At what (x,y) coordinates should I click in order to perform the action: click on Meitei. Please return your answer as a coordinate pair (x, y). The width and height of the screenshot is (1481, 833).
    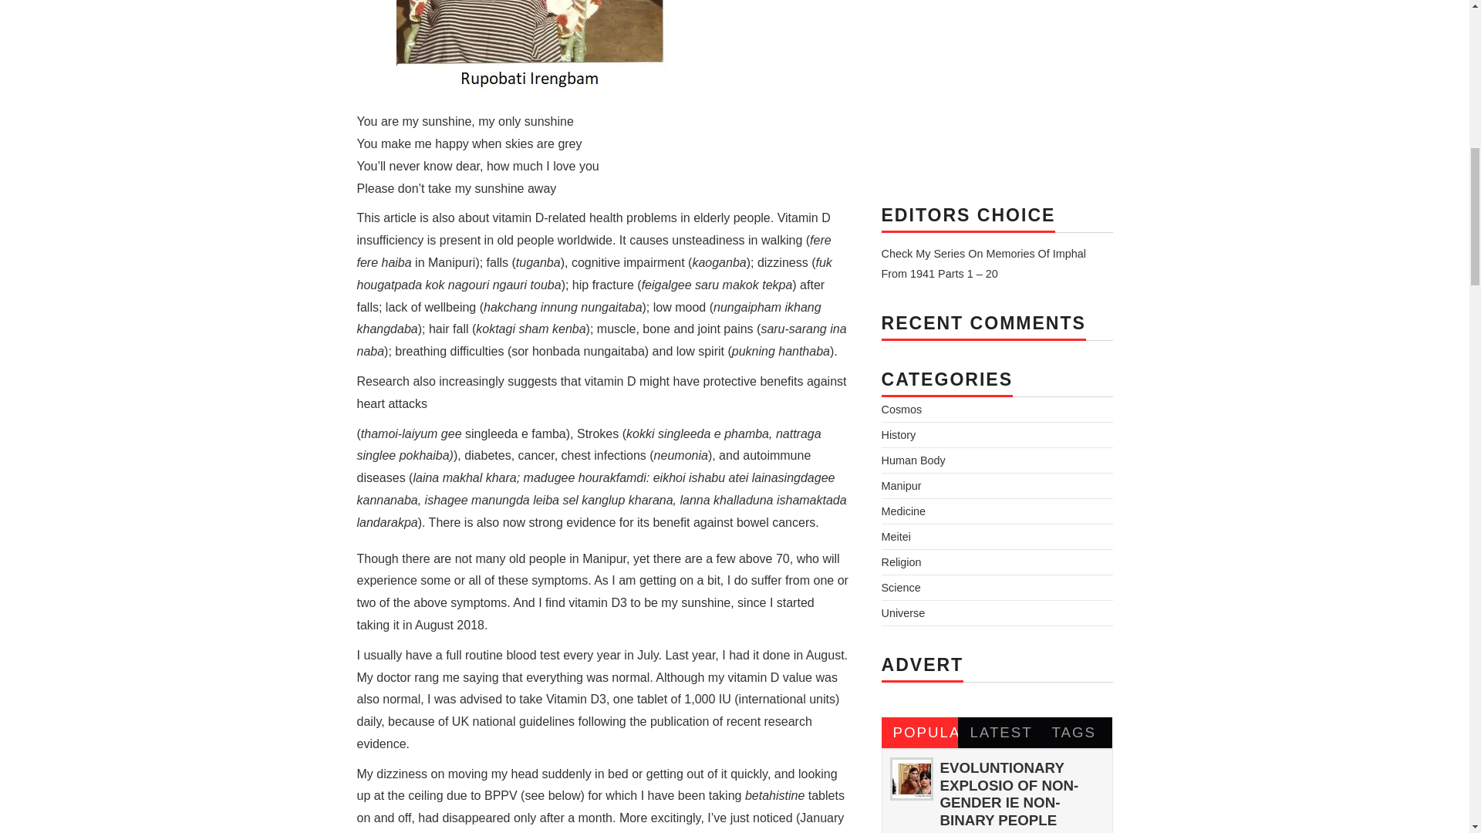
    Looking at the image, I should click on (896, 537).